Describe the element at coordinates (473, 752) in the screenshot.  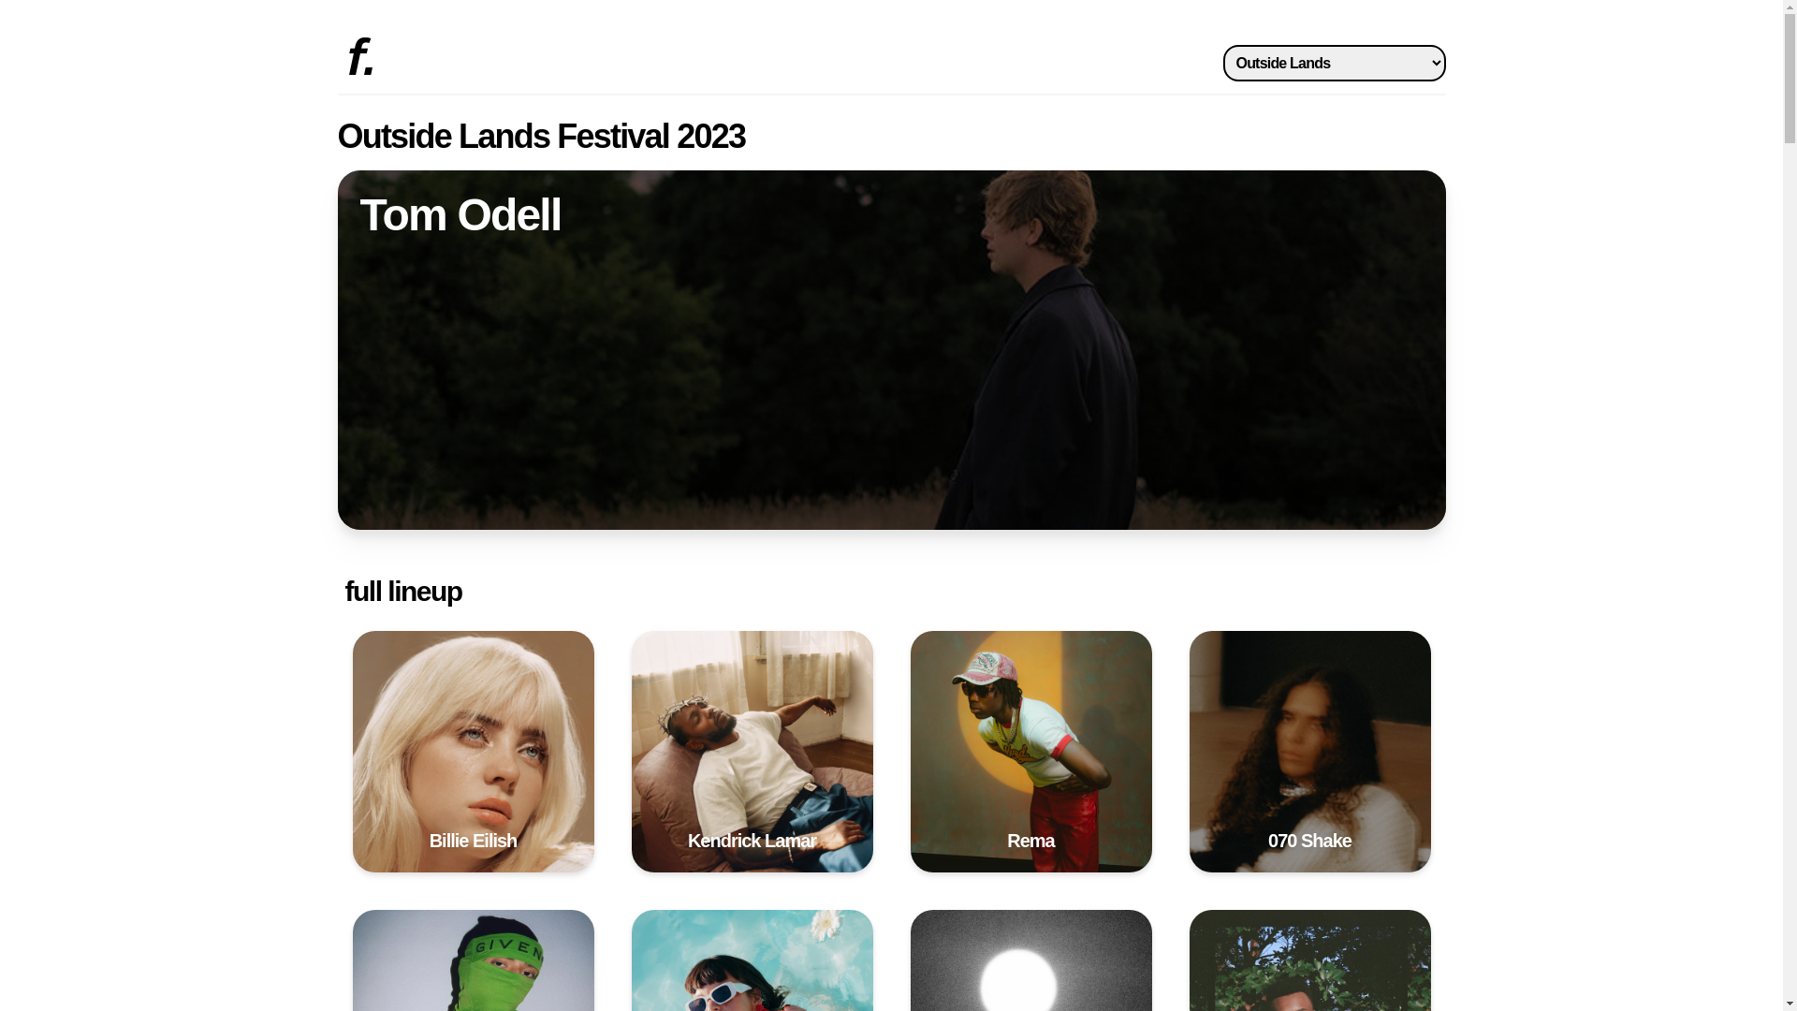
I see `Billie Eilish` at that location.